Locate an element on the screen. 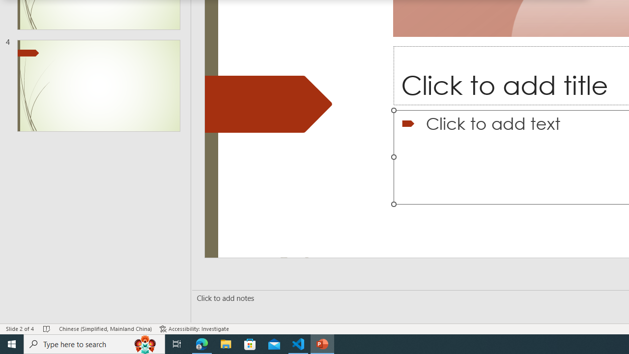  Search highlights icon opens search home window is located at coordinates (145, 344).